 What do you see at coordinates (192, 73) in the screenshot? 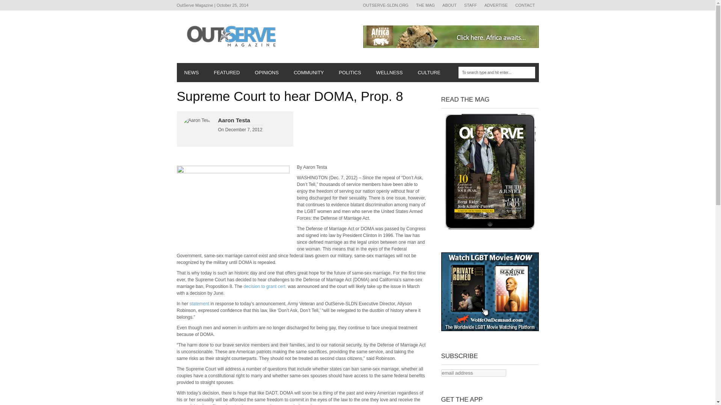
I see `NEWS` at bounding box center [192, 73].